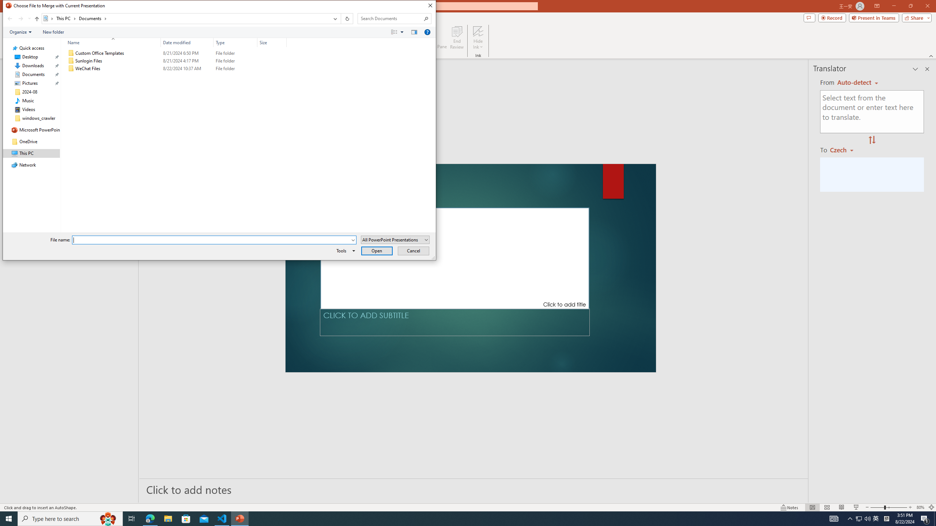 The height and width of the screenshot is (526, 936). Describe the element at coordinates (235, 42) in the screenshot. I see `Type` at that location.